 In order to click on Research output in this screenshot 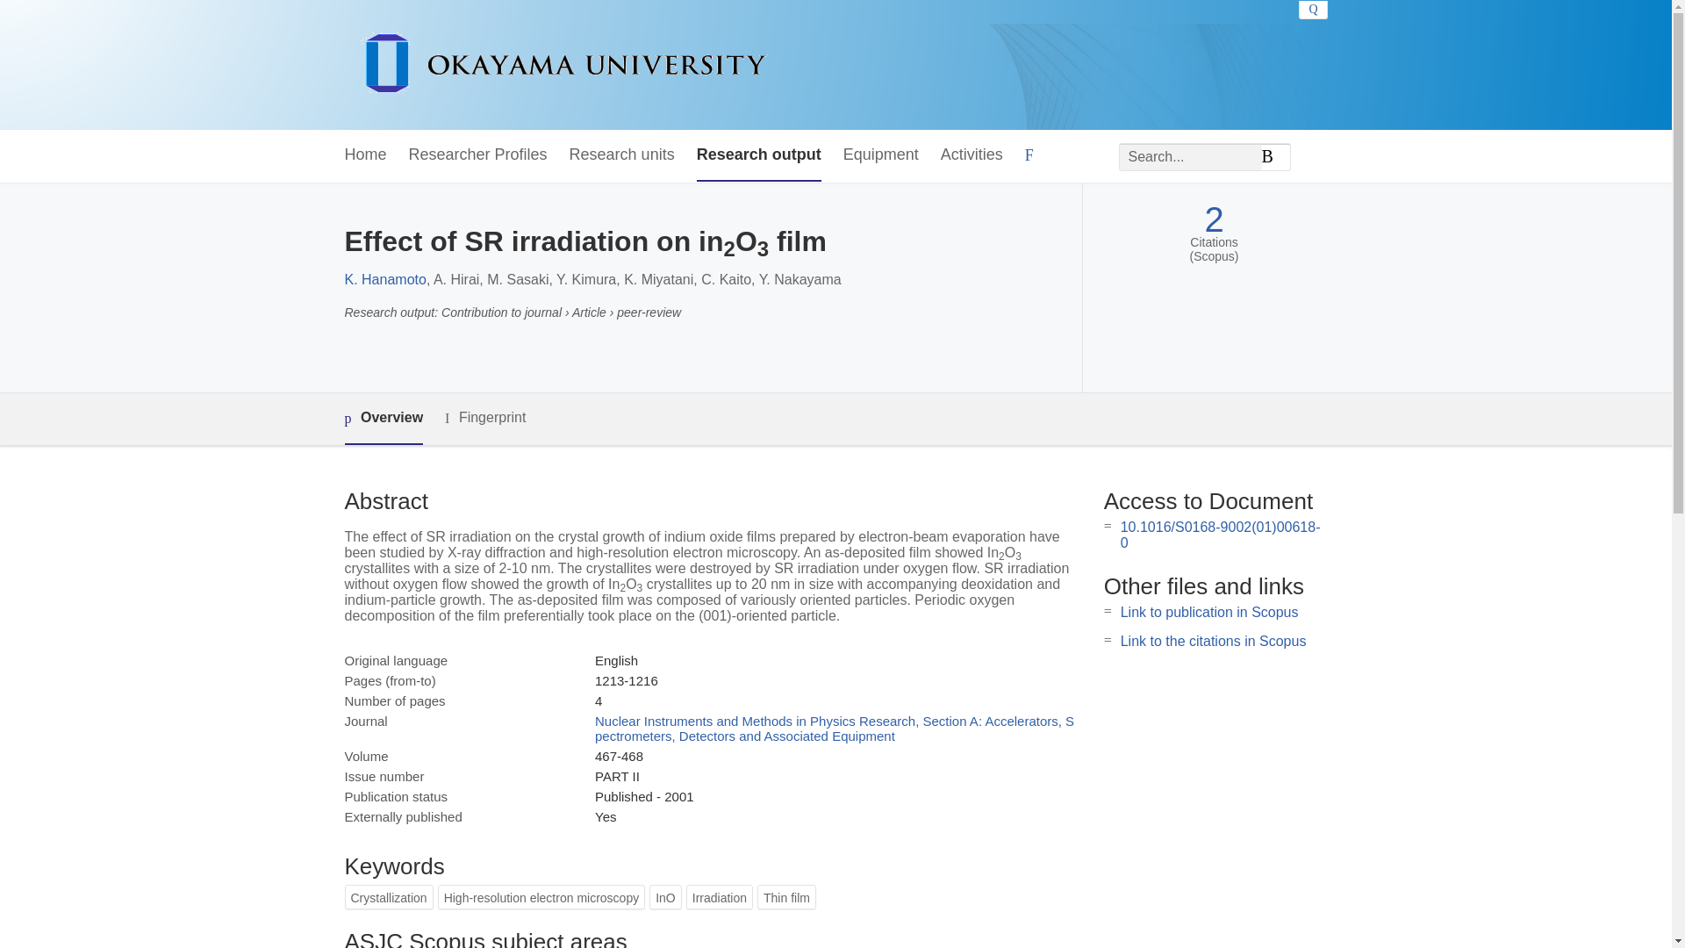, I will do `click(759, 155)`.